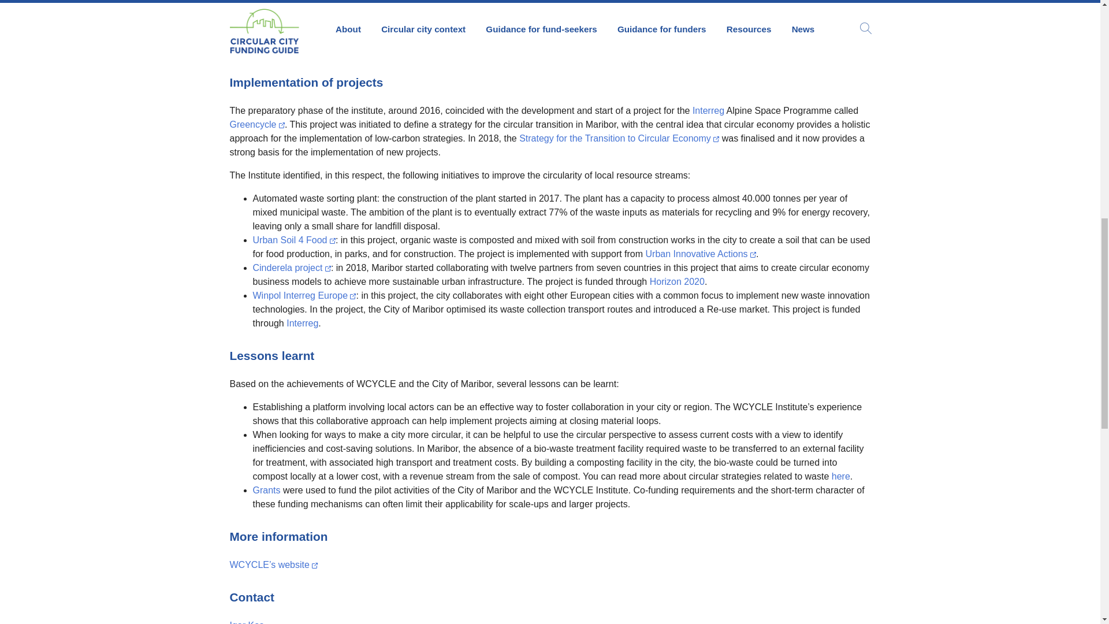  I want to click on Greencycle, so click(257, 124).